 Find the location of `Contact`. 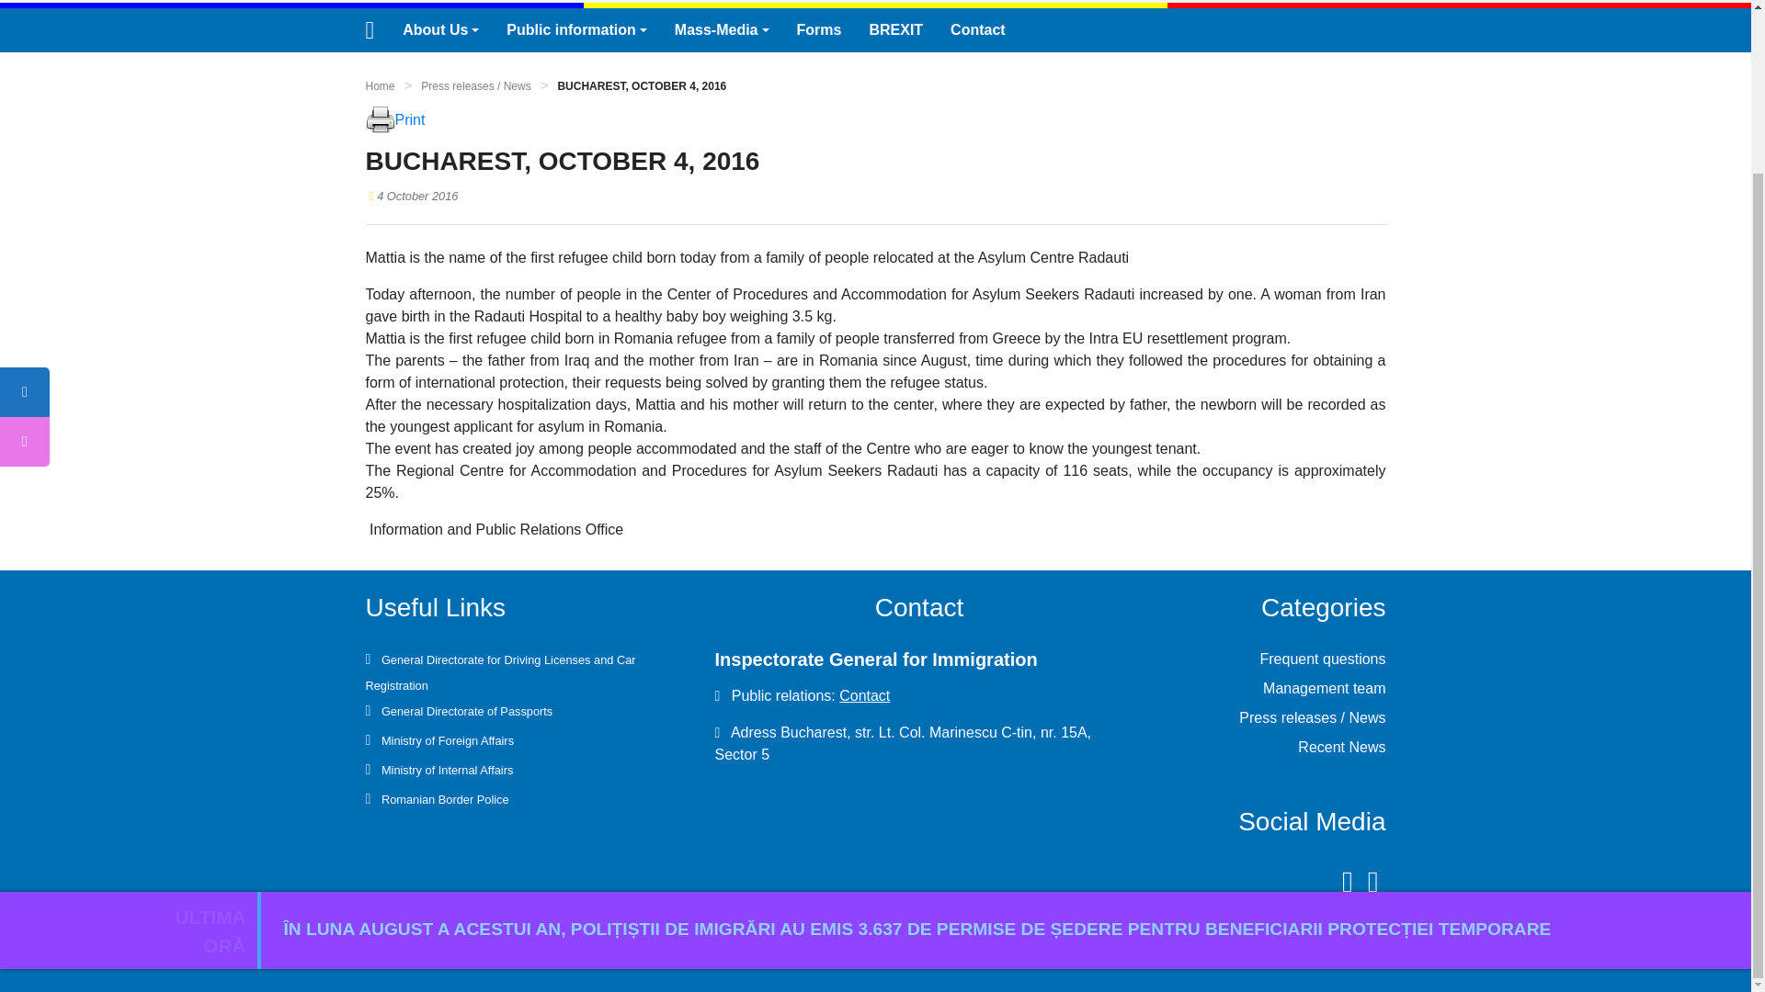

Contact is located at coordinates (978, 29).